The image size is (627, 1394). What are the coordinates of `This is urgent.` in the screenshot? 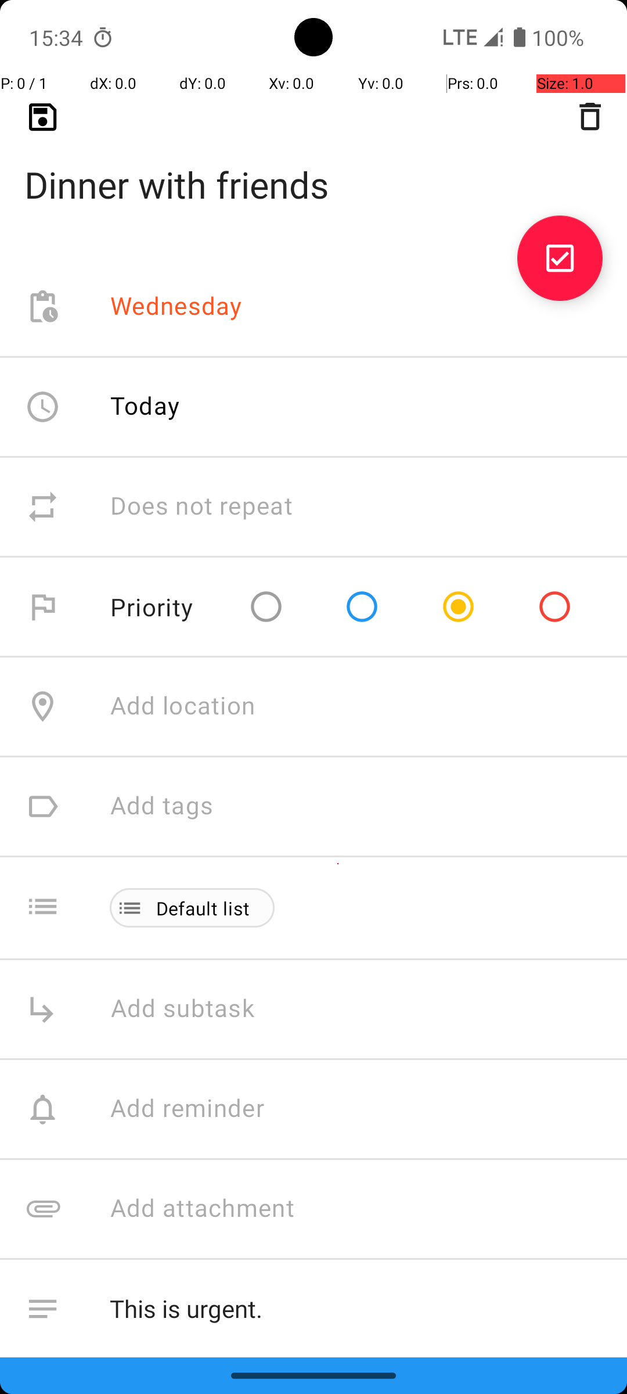 It's located at (356, 1309).